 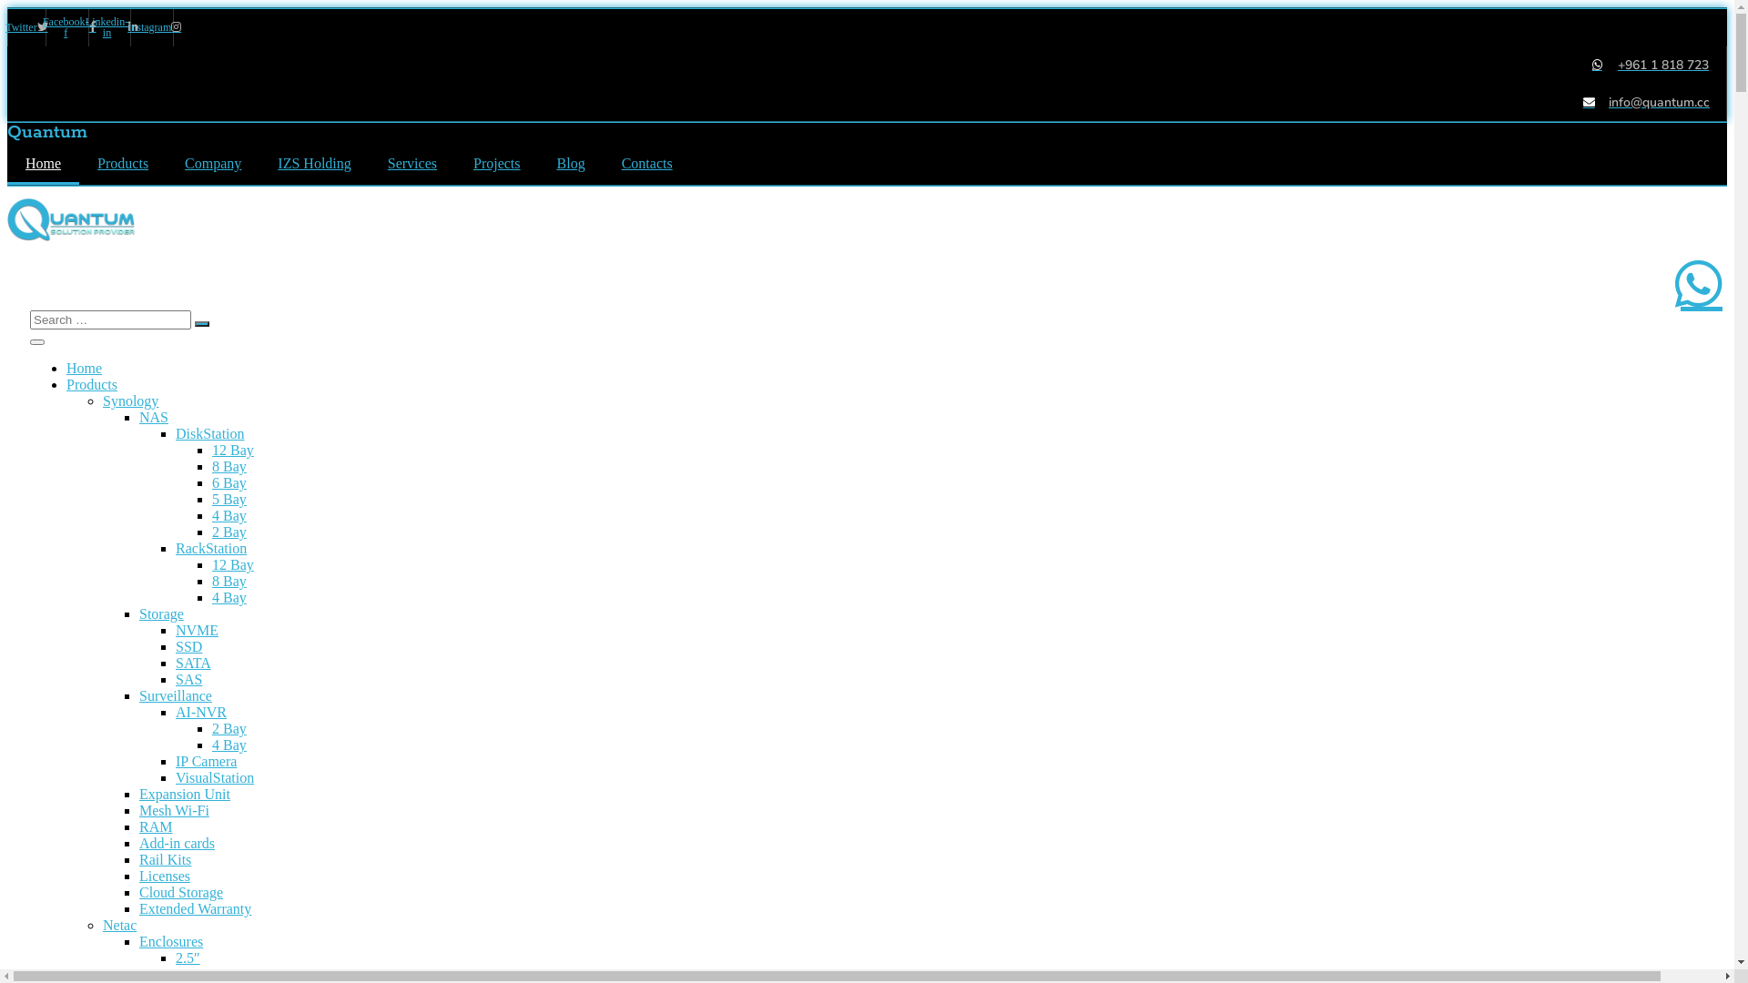 I want to click on Company, so click(x=213, y=164).